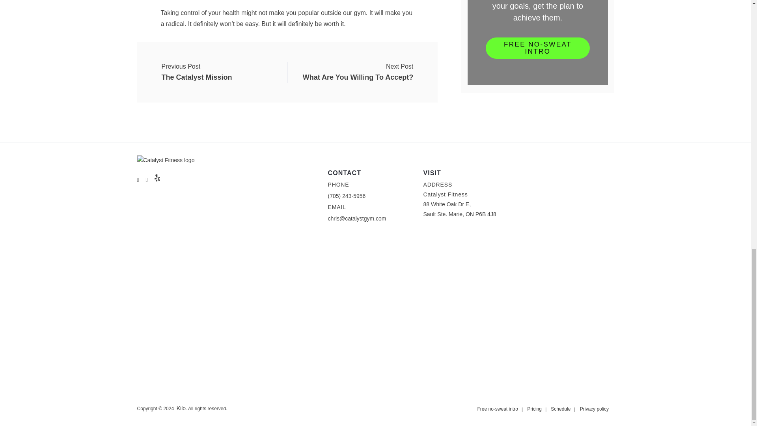  Describe the element at coordinates (538, 48) in the screenshot. I see `FREE NO-SWEAT INTRO` at that location.